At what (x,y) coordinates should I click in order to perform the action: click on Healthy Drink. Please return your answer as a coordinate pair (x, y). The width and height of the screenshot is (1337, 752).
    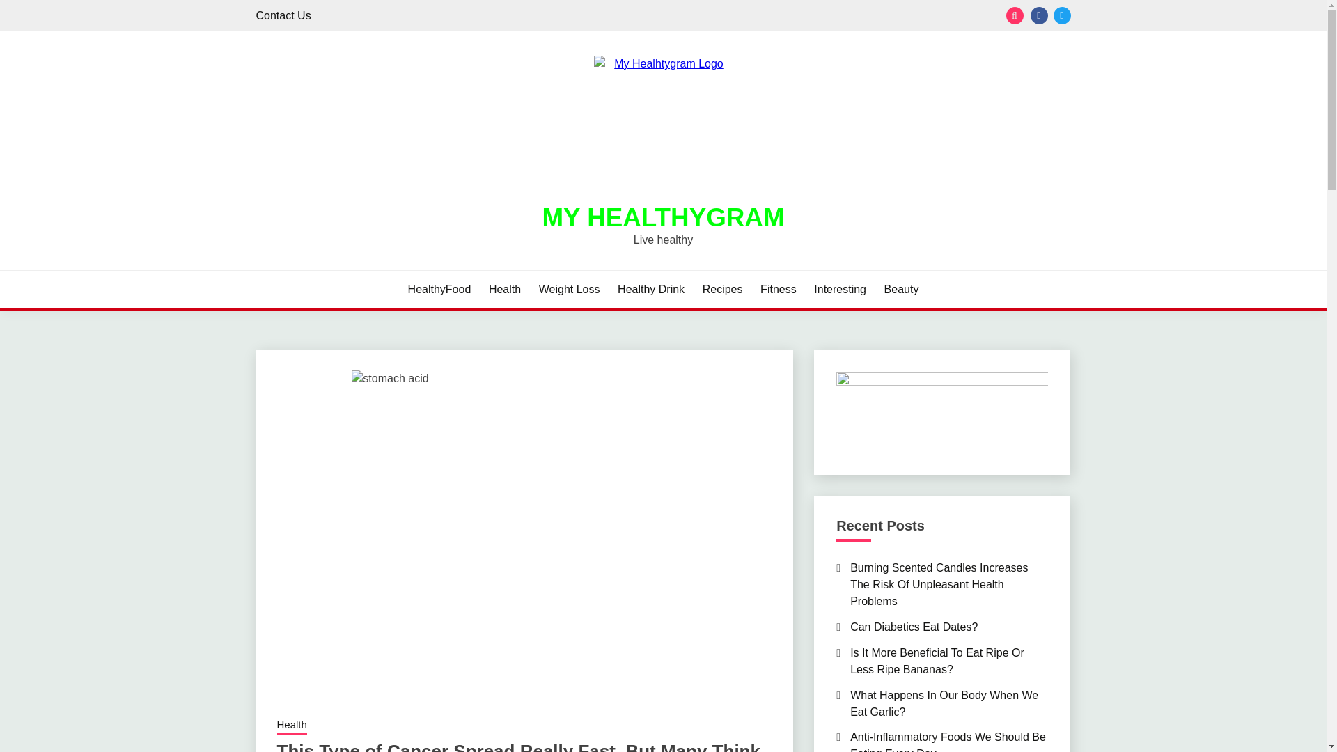
    Looking at the image, I should click on (651, 289).